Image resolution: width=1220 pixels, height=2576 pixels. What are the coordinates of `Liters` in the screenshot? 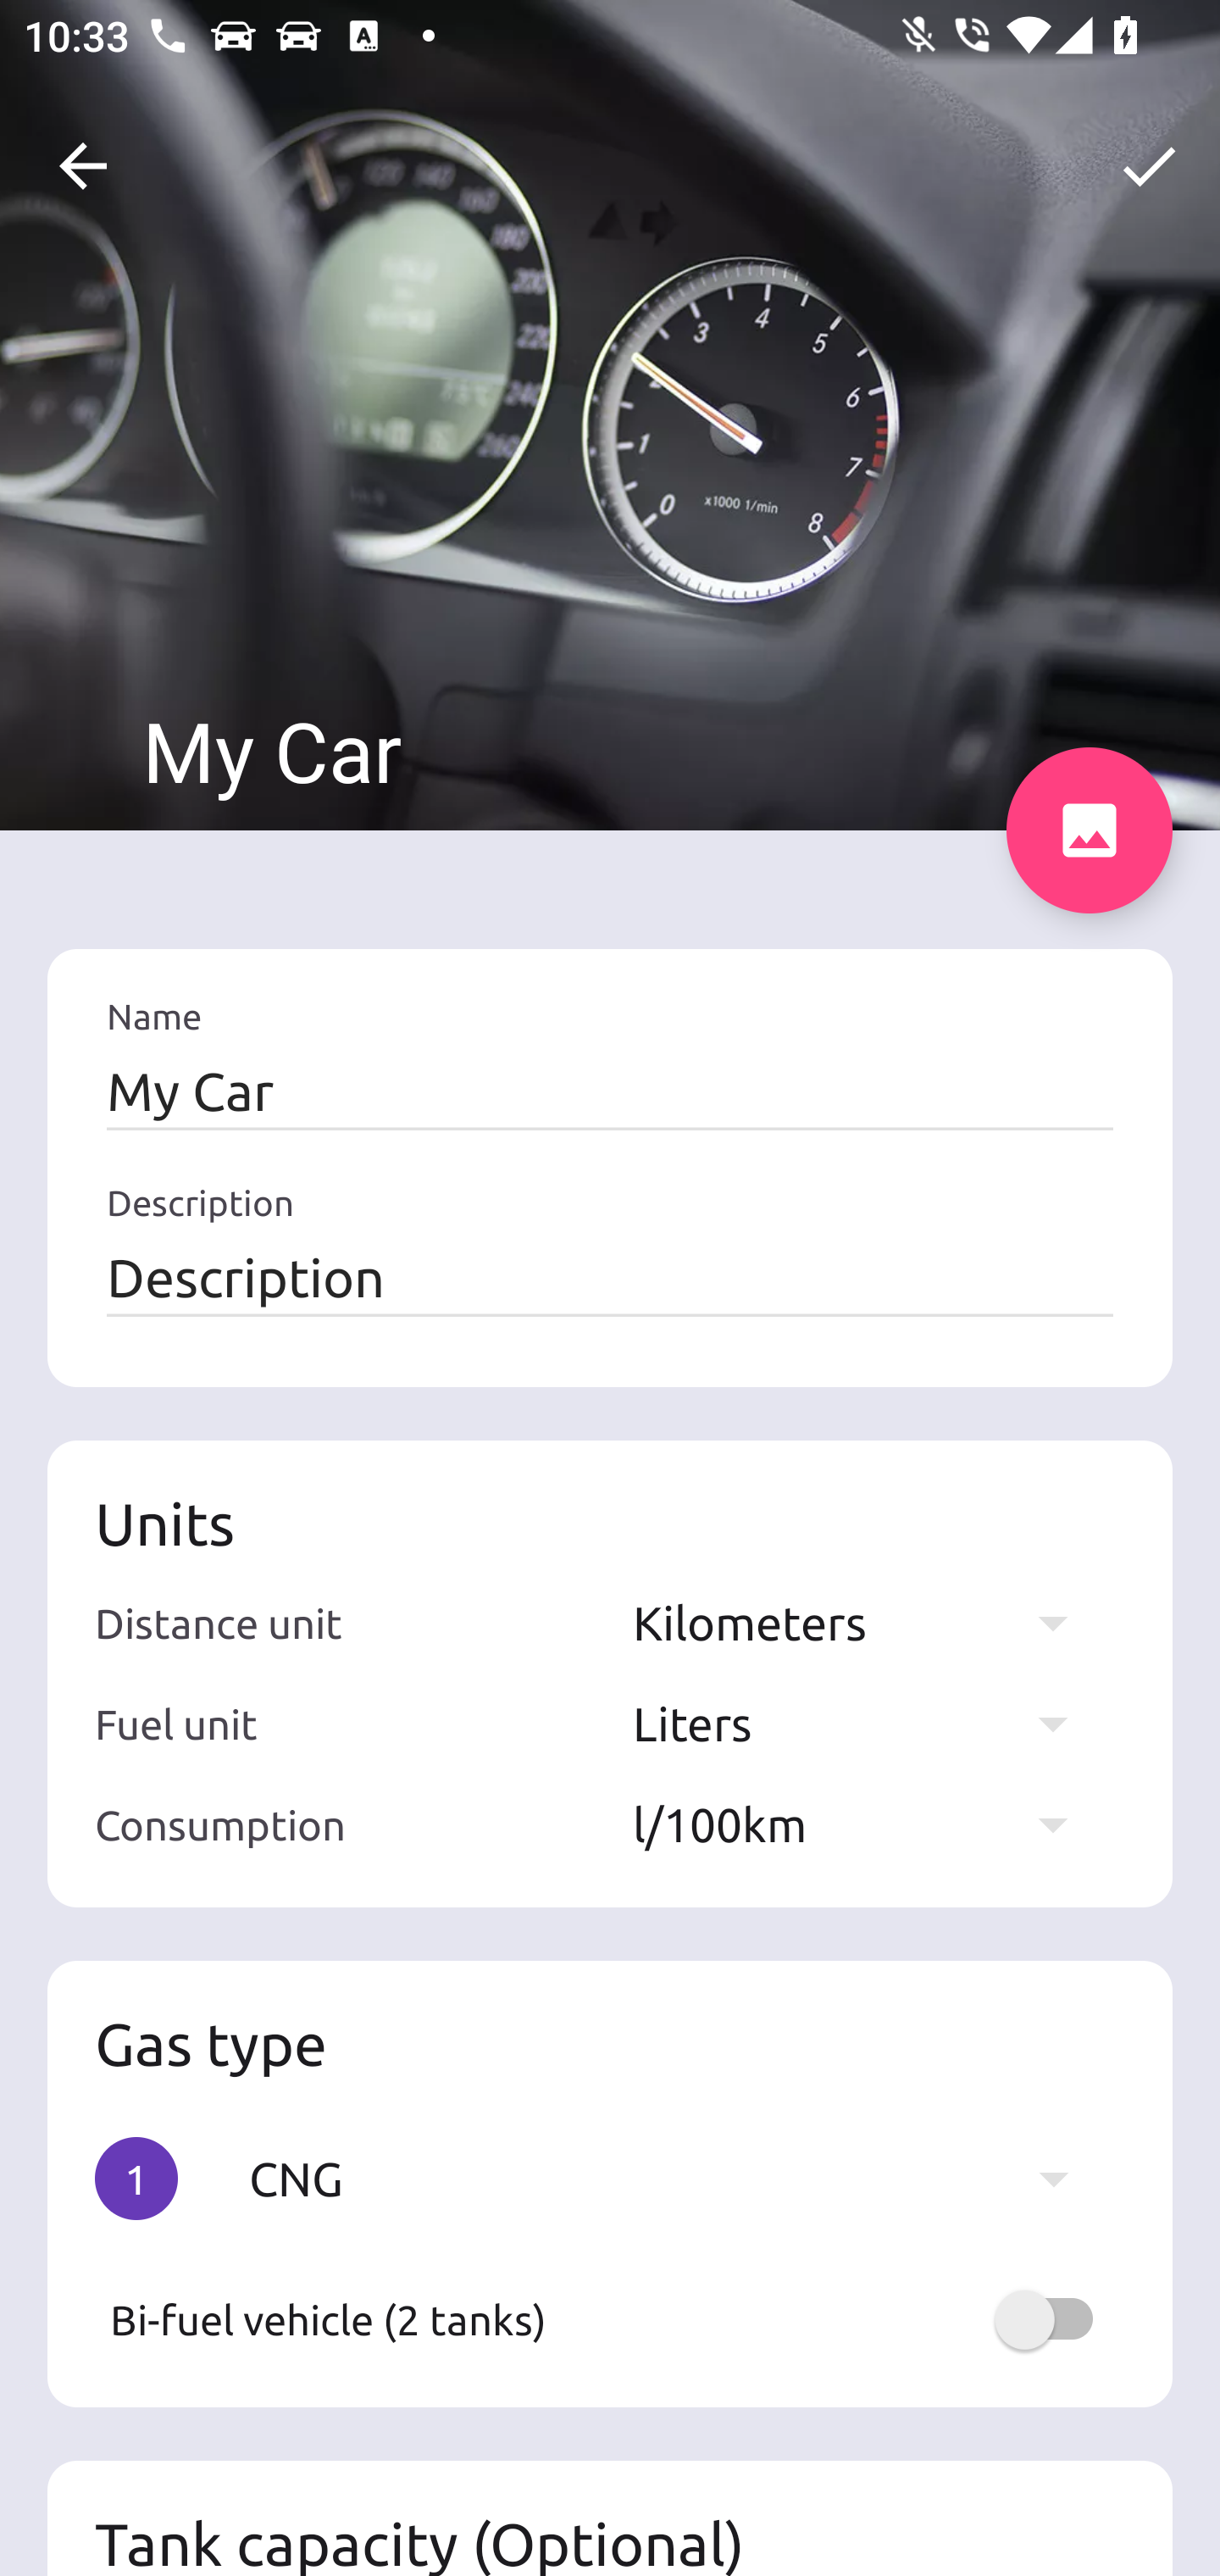 It's located at (866, 1724).